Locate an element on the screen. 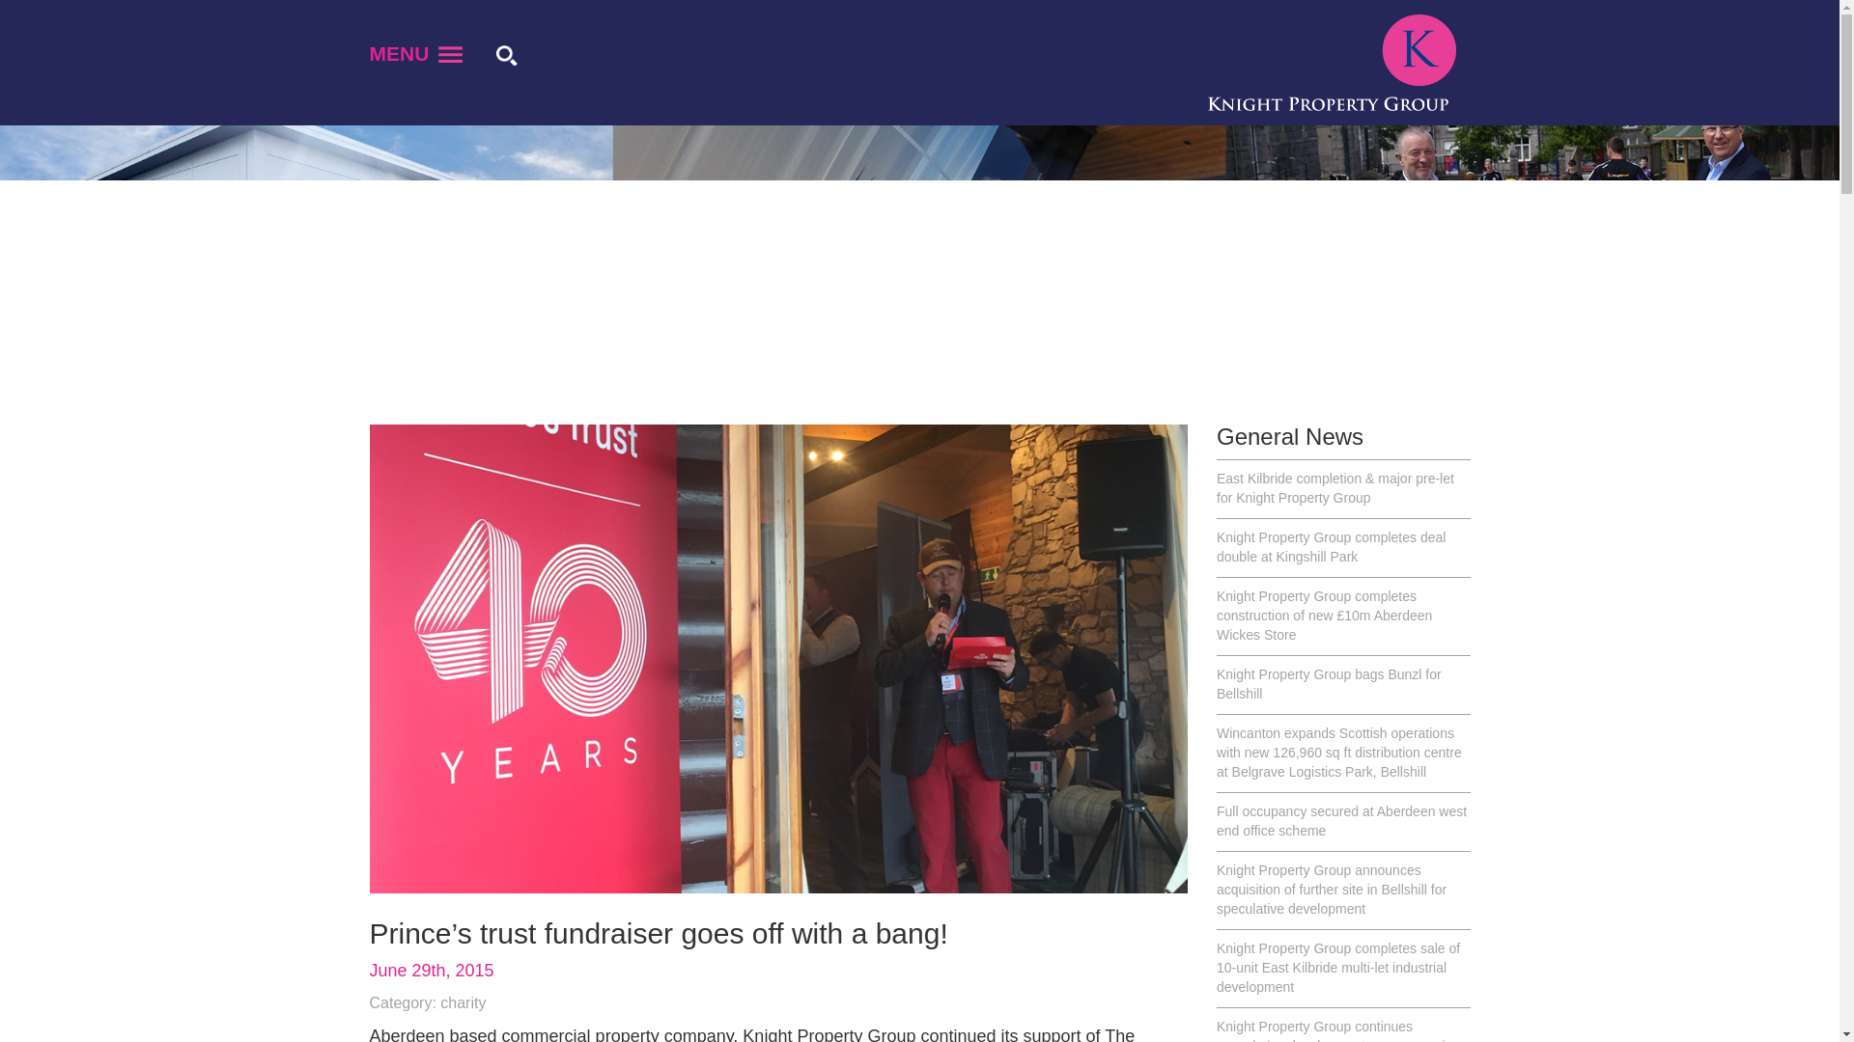 Image resolution: width=1854 pixels, height=1042 pixels. Full occupancy secured at Aberdeen west end office scheme is located at coordinates (1342, 822).